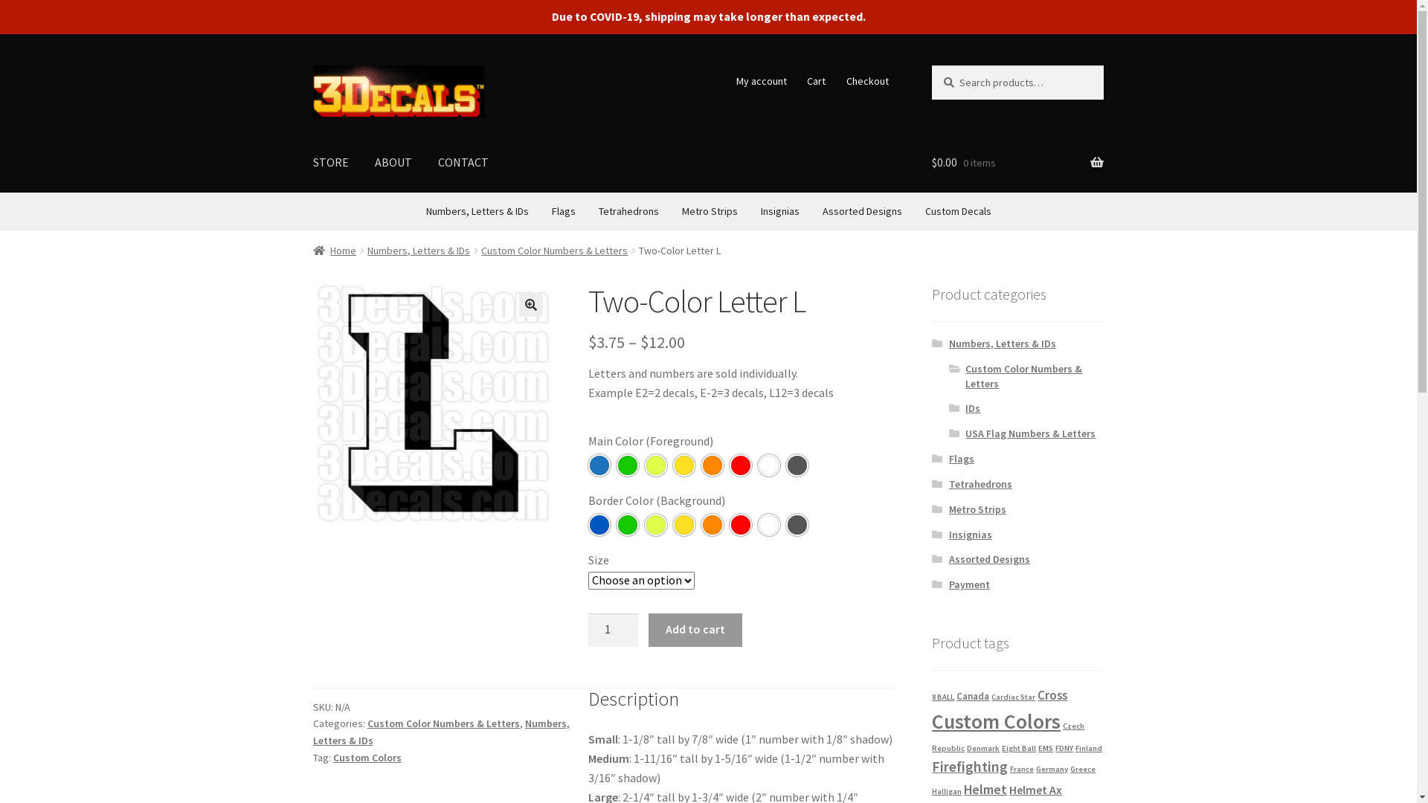  I want to click on Yellow, so click(684, 525).